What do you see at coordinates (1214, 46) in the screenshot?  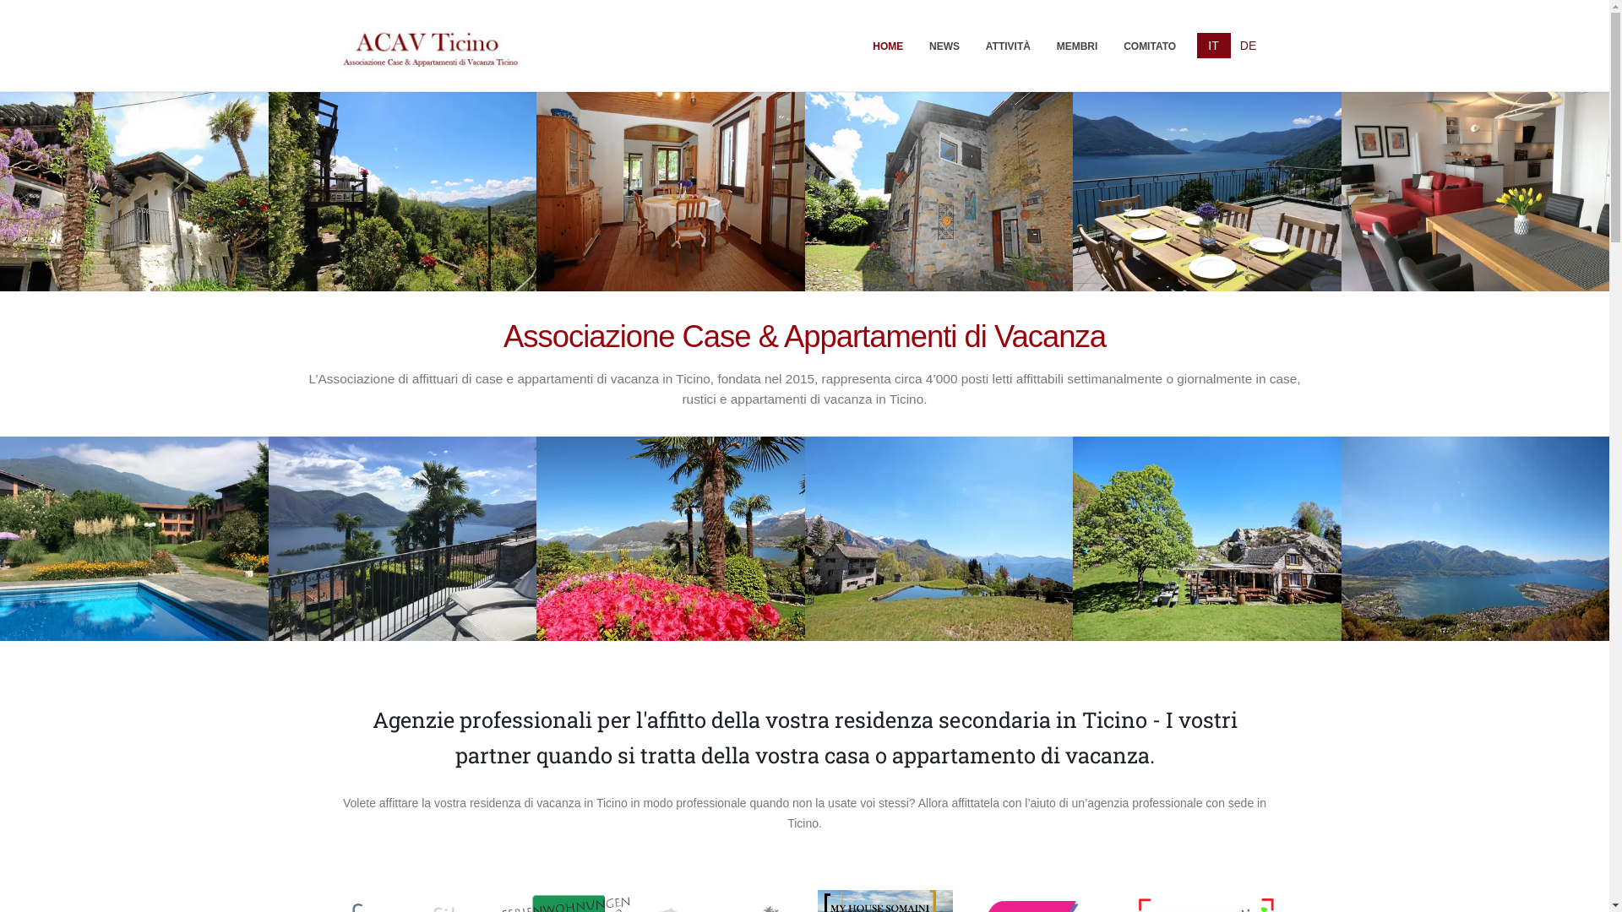 I see `IT` at bounding box center [1214, 46].